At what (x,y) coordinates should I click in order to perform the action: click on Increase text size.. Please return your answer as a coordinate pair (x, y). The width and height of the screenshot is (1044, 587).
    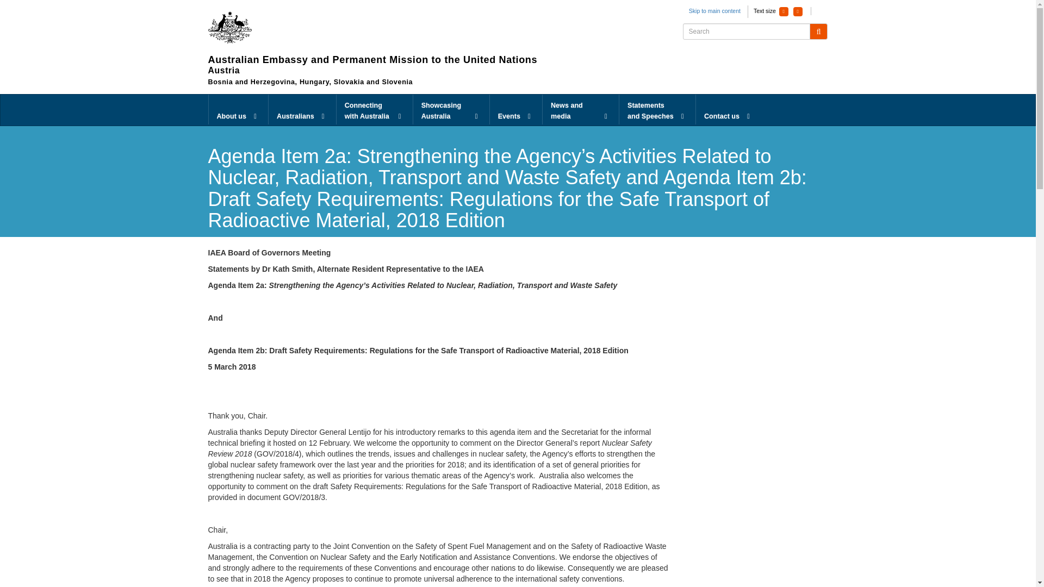
    Looking at the image, I should click on (798, 11).